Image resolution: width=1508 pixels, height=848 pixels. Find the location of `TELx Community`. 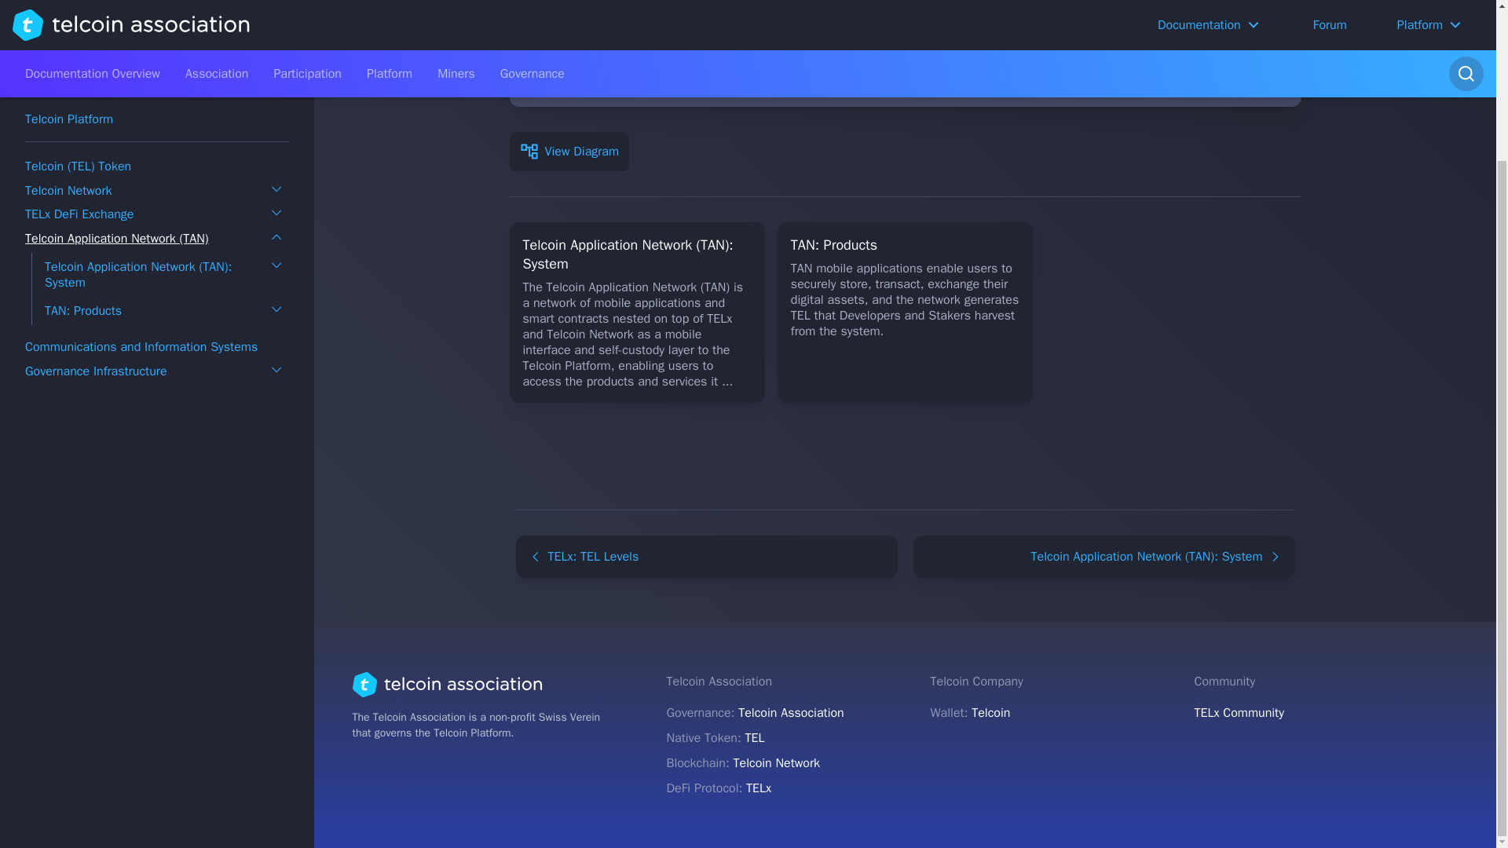

TELx Community is located at coordinates (1326, 713).